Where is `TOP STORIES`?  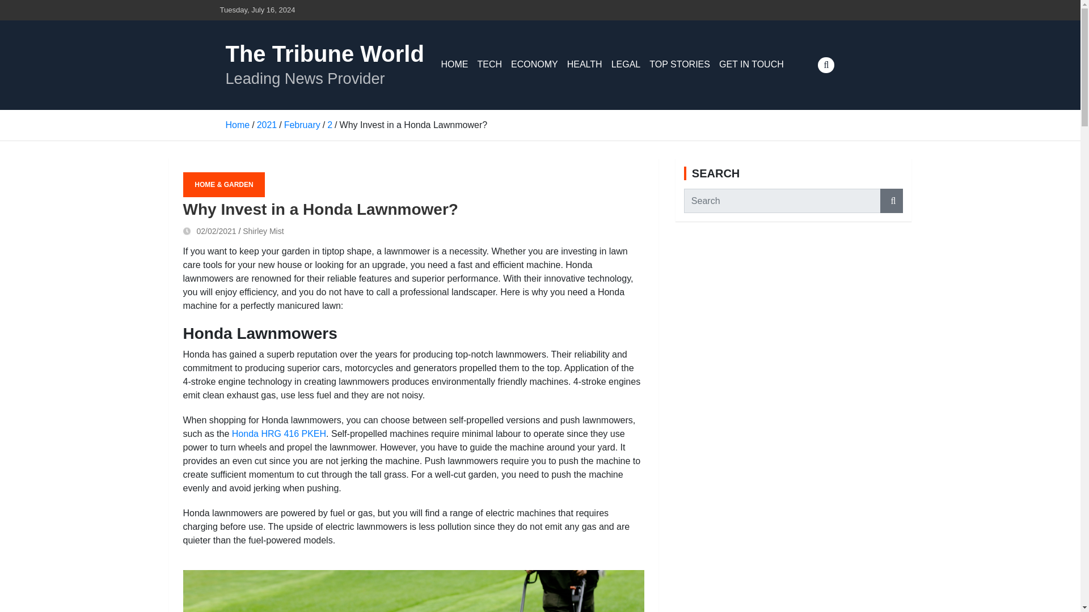 TOP STORIES is located at coordinates (679, 65).